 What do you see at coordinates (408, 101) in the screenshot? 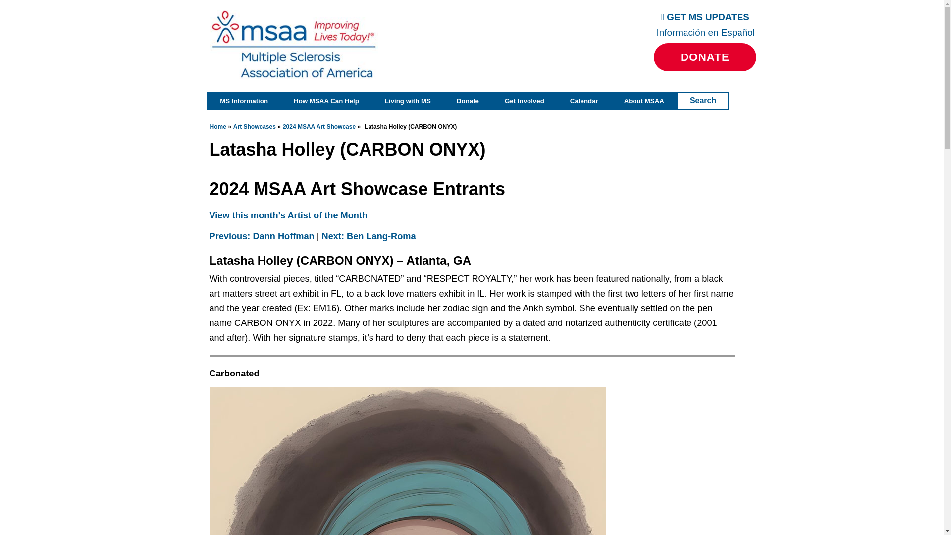
I see `Living with MS` at bounding box center [408, 101].